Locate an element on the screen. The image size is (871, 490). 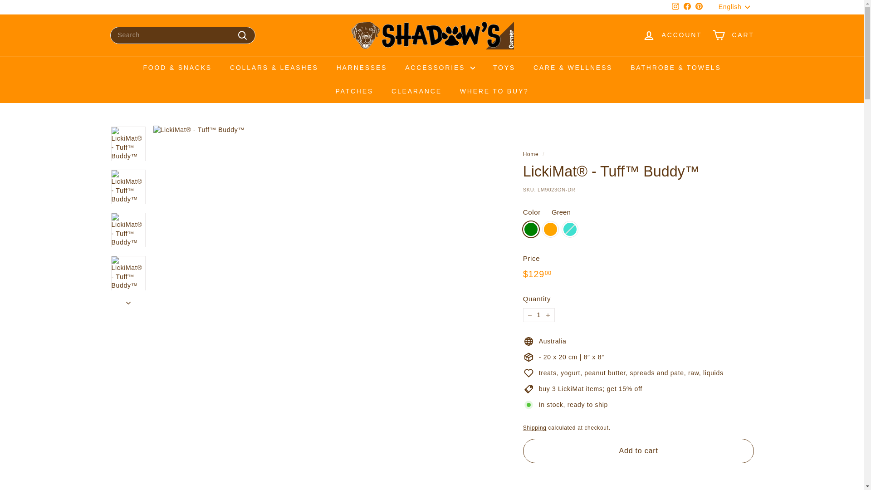
Turquoise is located at coordinates (699, 7).